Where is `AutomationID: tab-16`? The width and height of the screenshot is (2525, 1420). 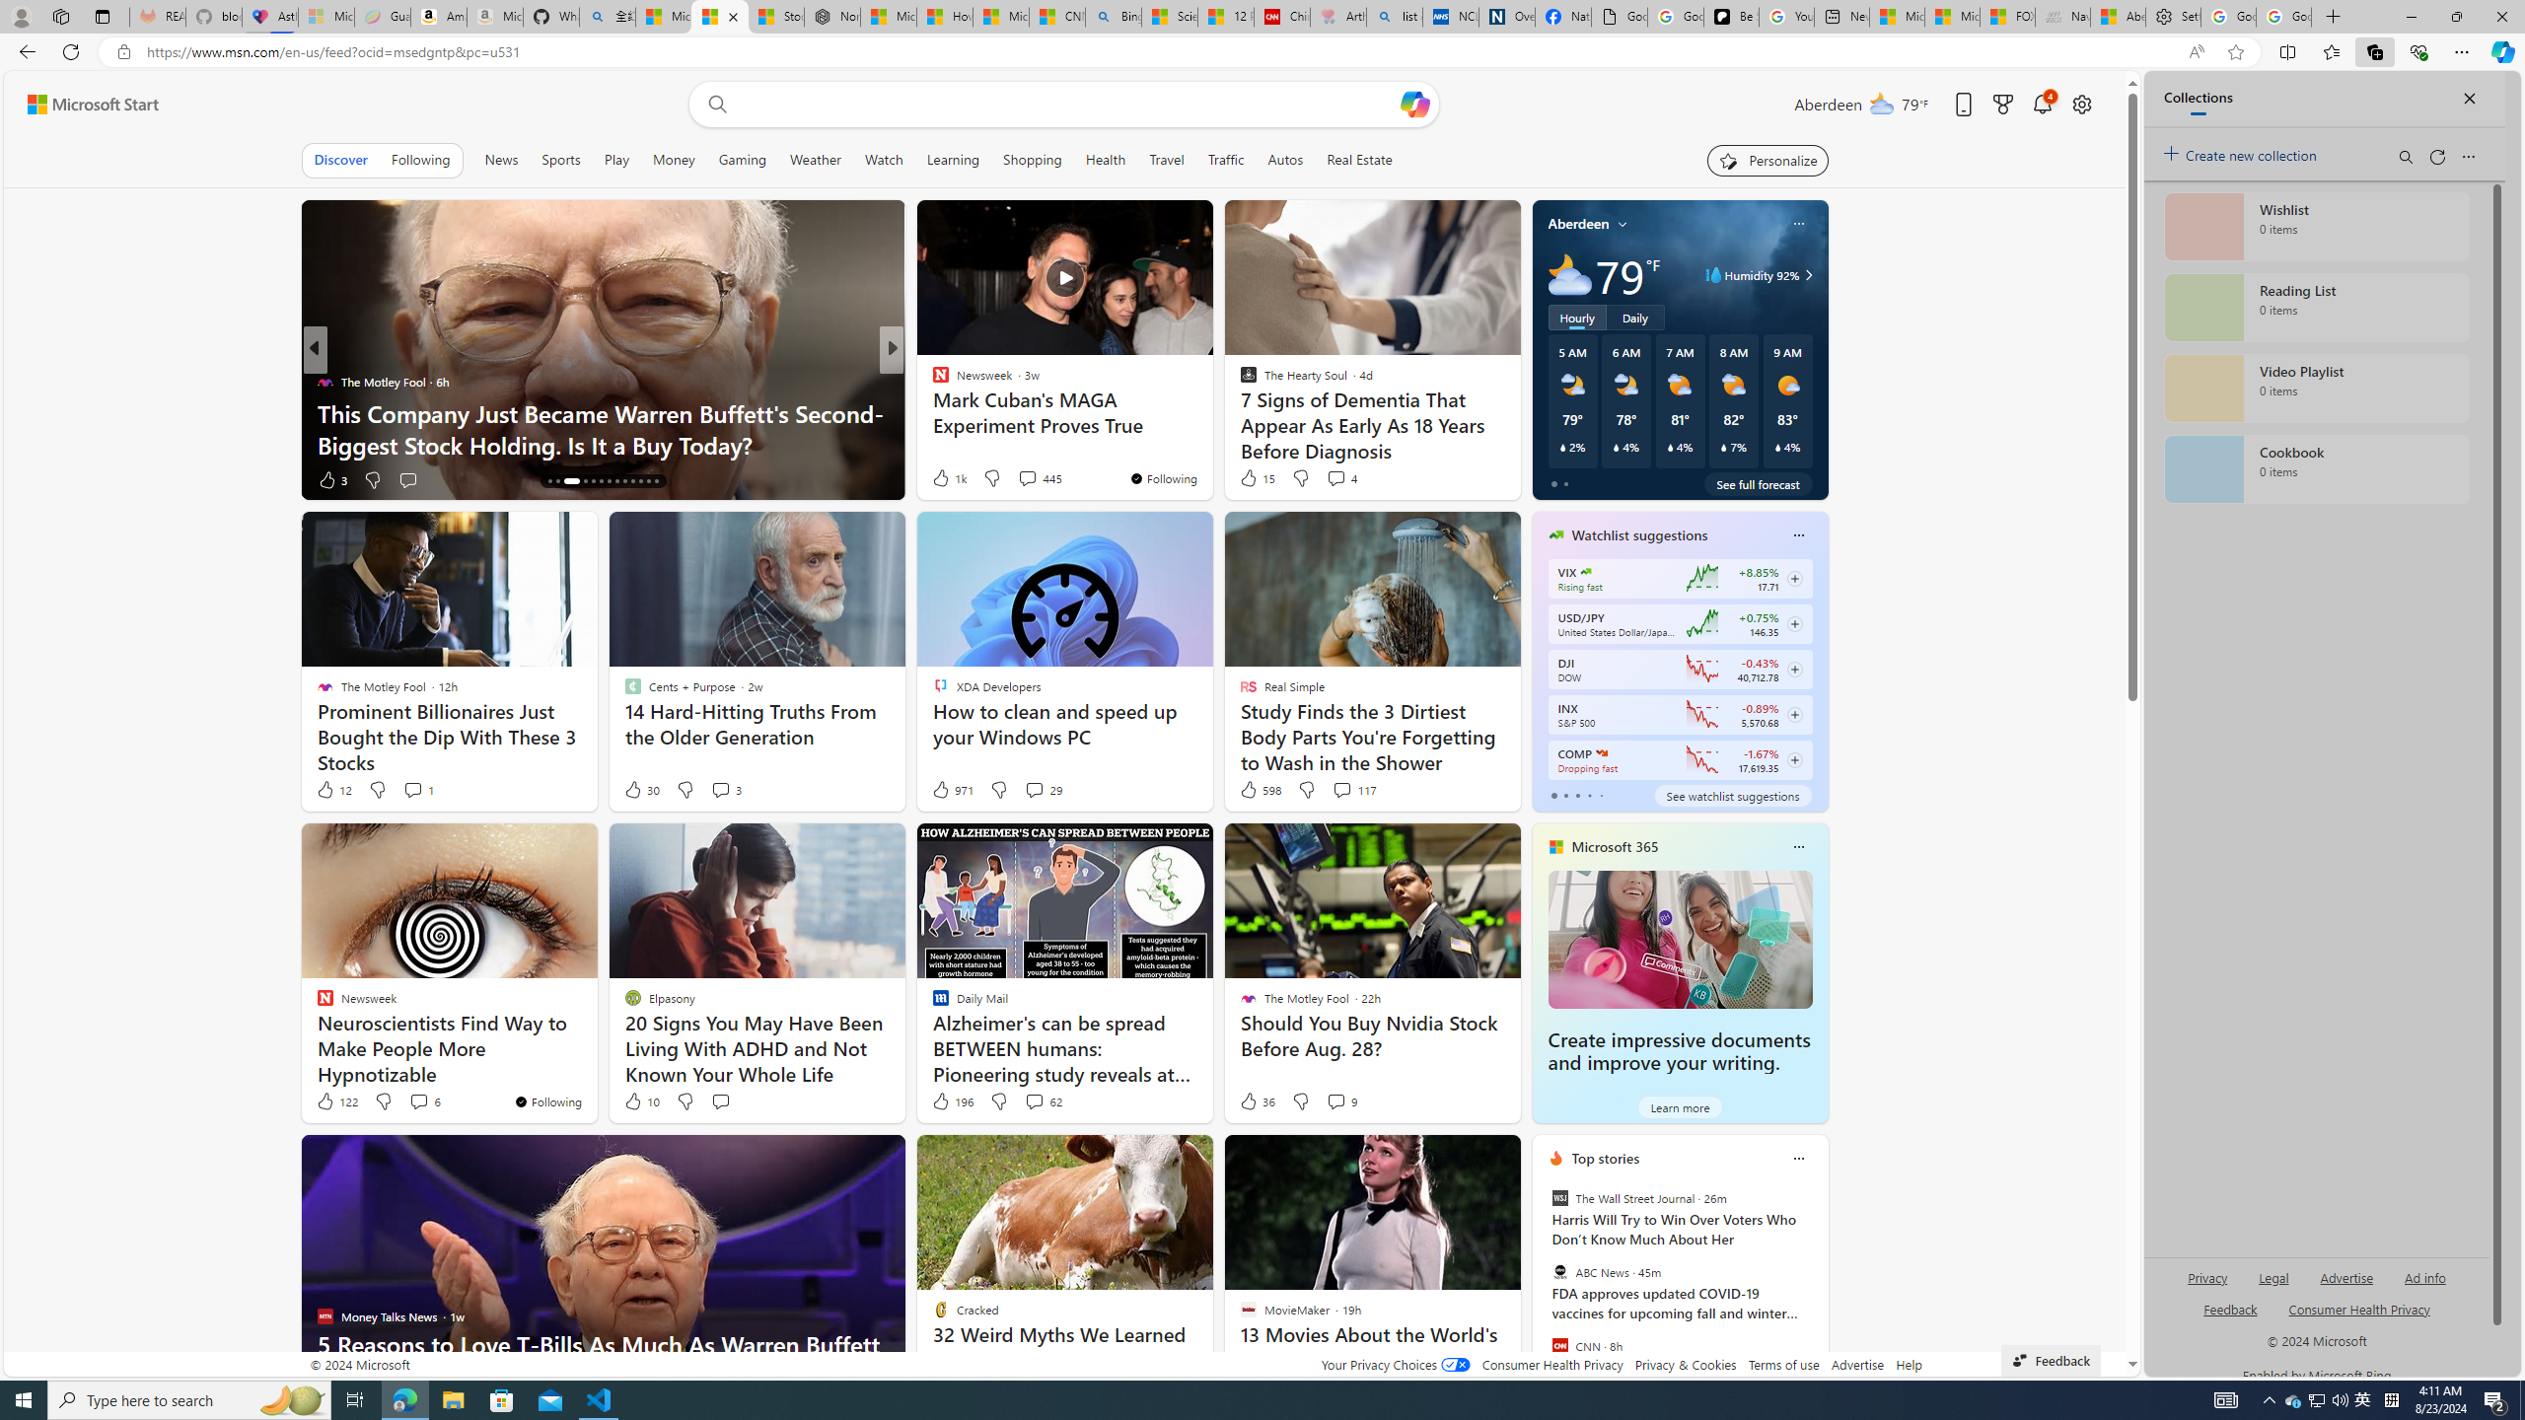
AutomationID: tab-16 is located at coordinates (570, 481).